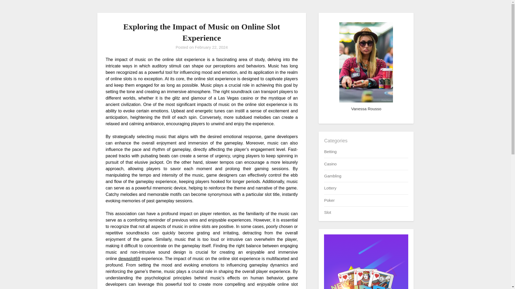  I want to click on Gambling, so click(332, 176).